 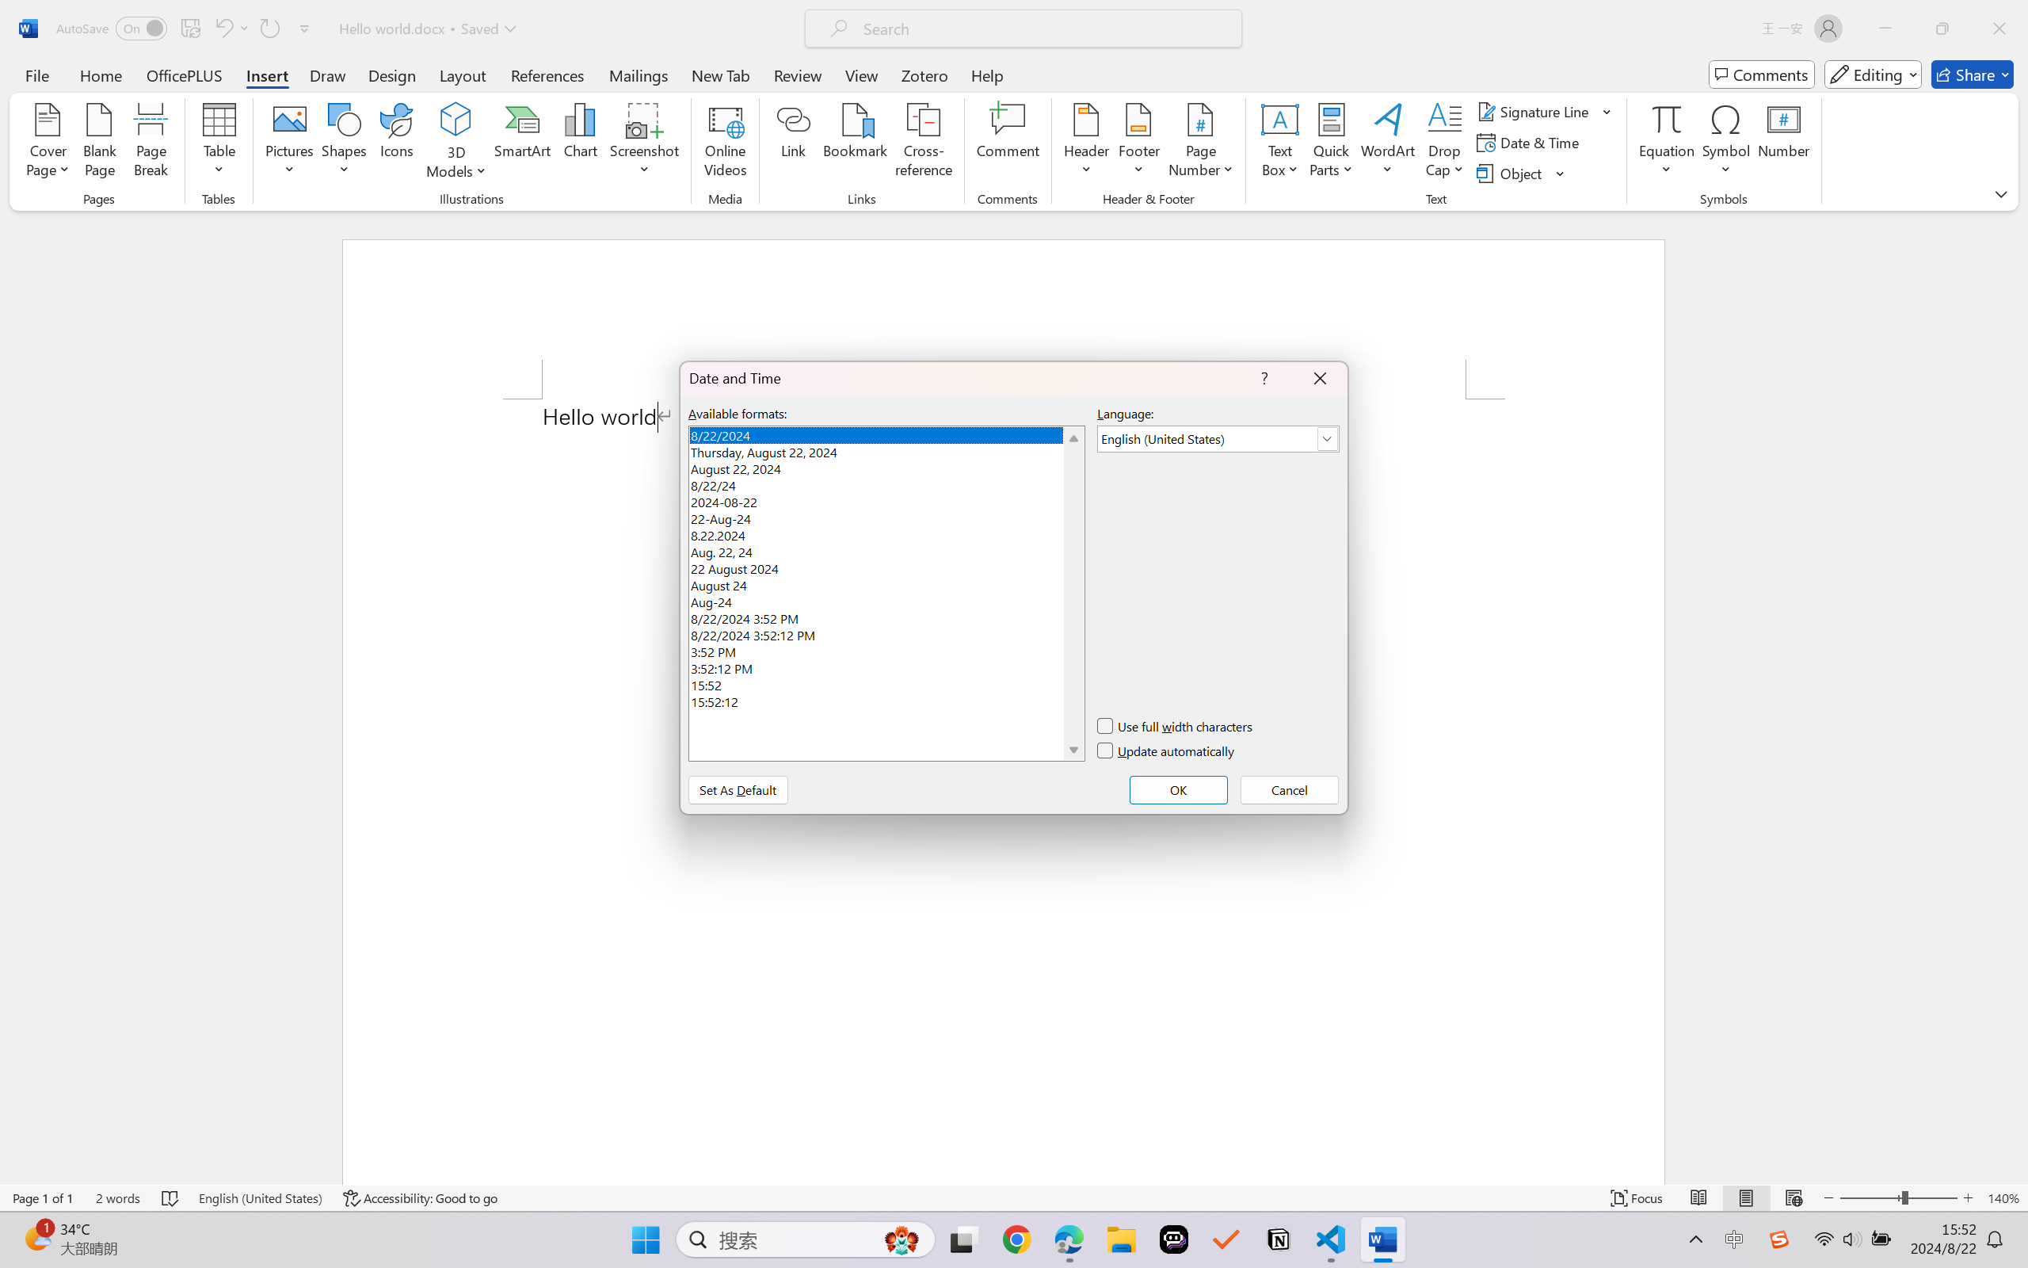 I want to click on Review, so click(x=798, y=74).